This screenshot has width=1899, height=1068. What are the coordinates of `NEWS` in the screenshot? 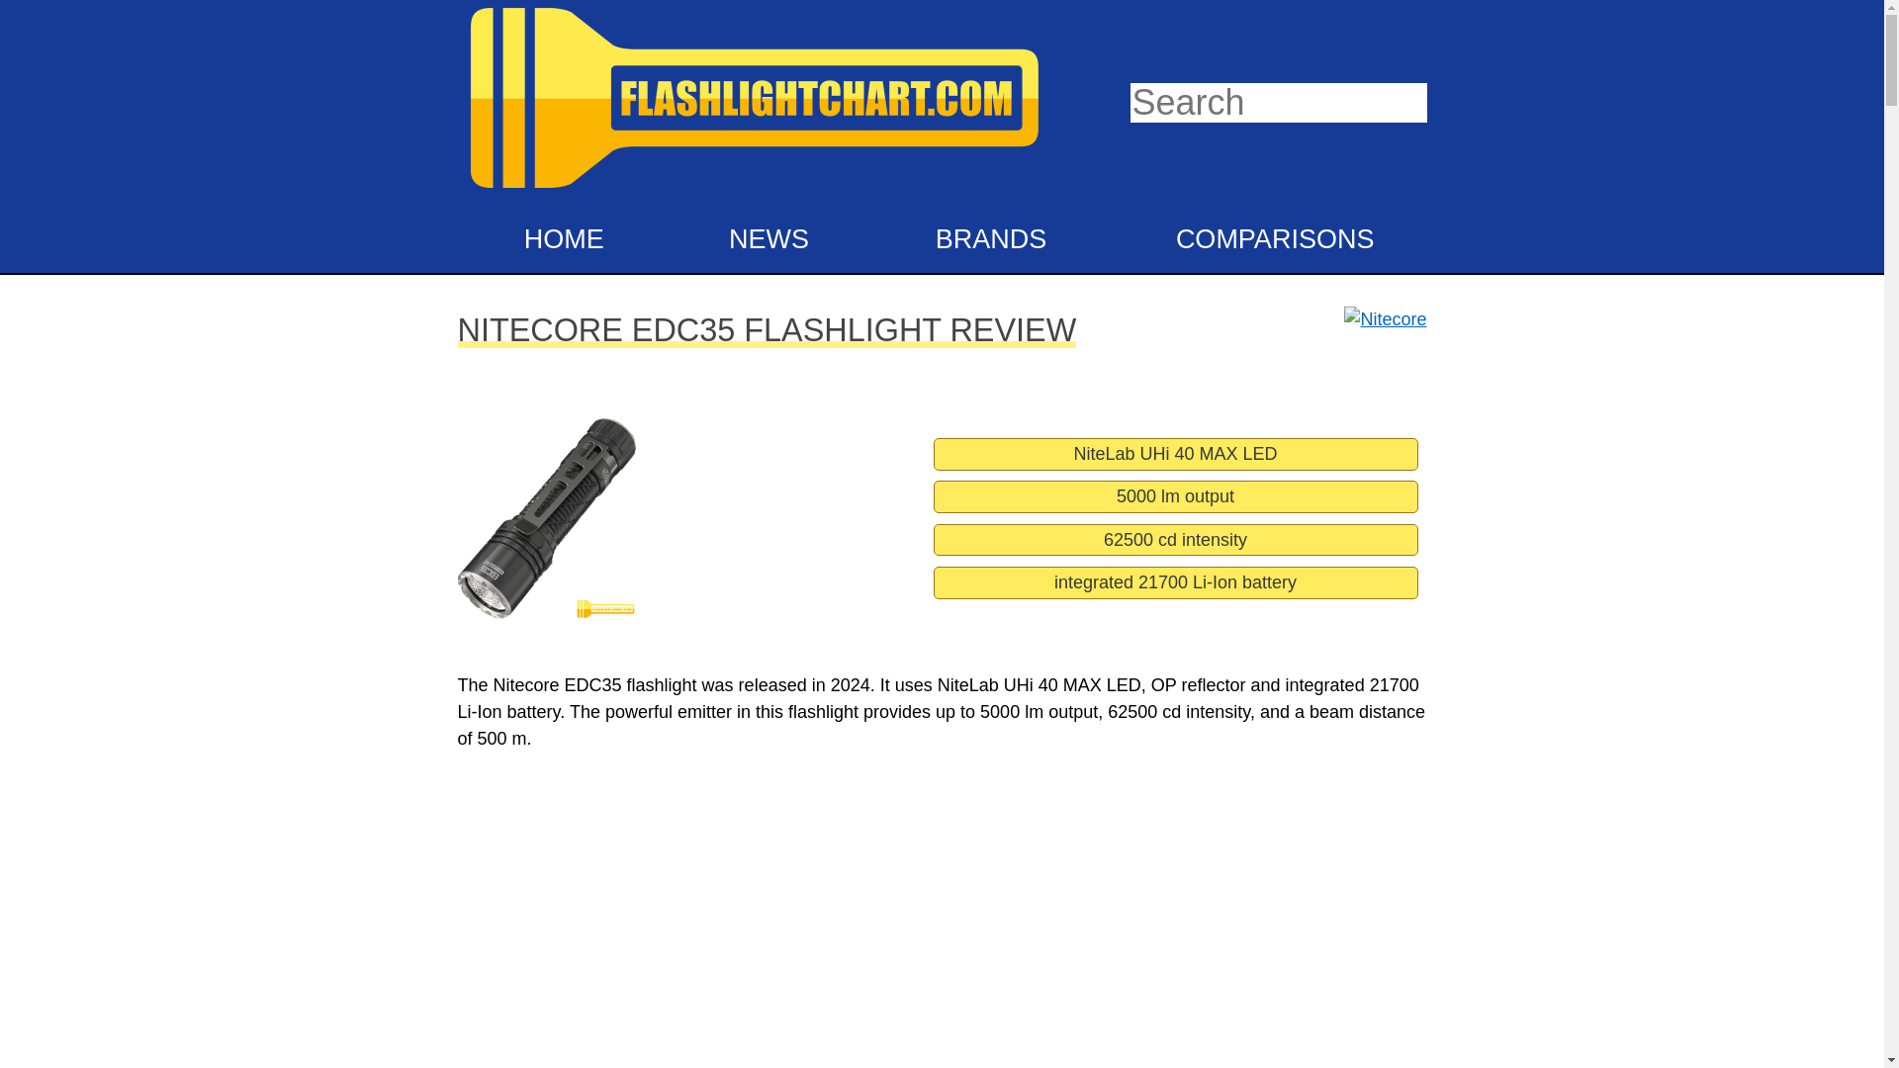 It's located at (766, 239).